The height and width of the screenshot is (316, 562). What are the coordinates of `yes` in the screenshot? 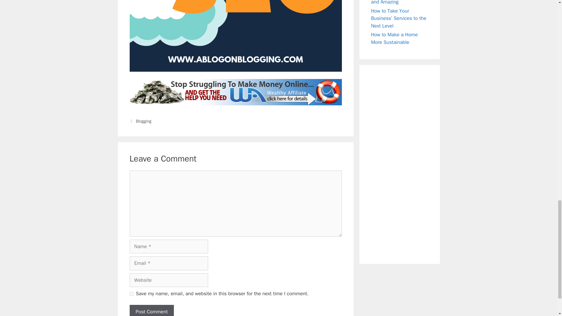 It's located at (131, 294).